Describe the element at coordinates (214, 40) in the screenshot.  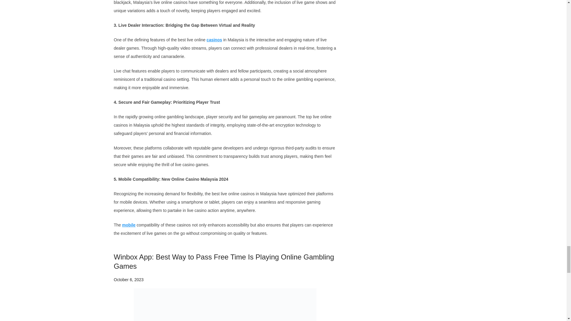
I see `casinos` at that location.